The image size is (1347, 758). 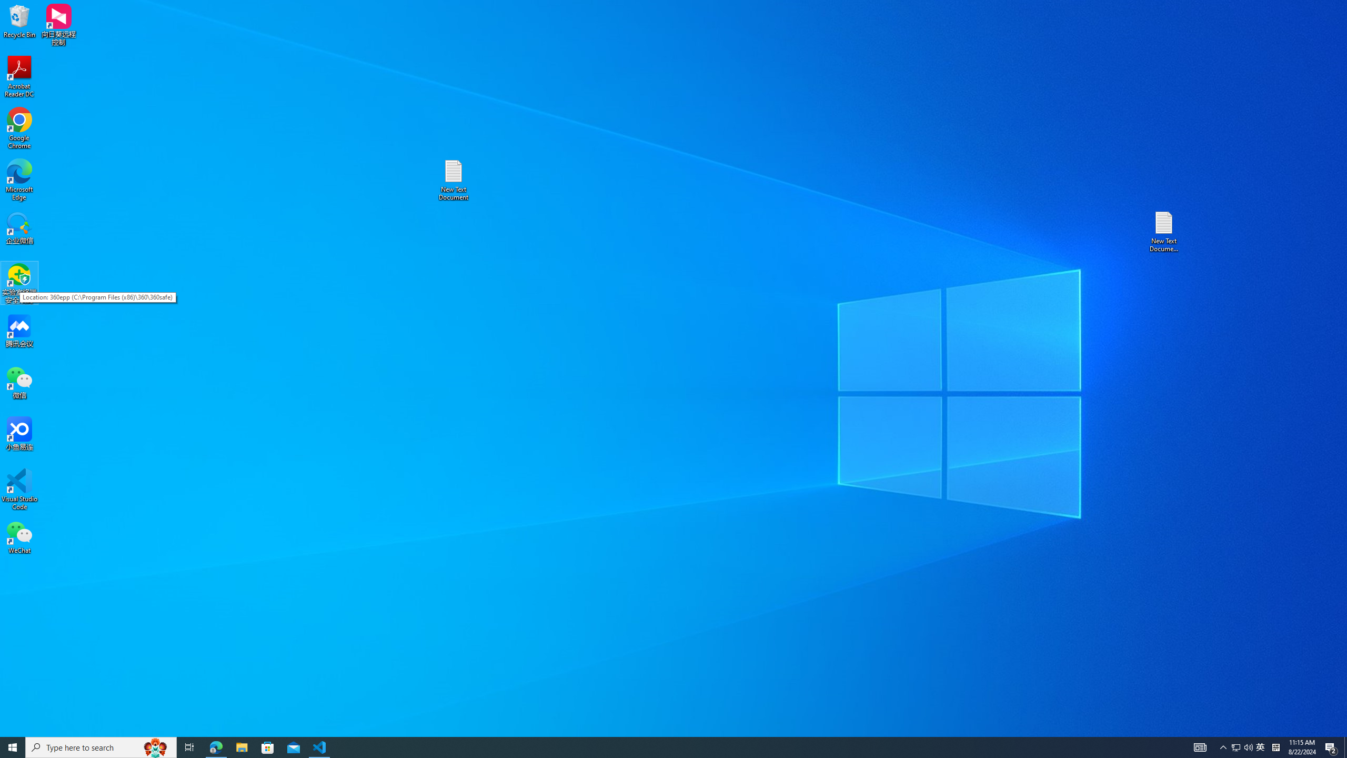 I want to click on Action Center, 2 new notifications, so click(x=1331, y=747).